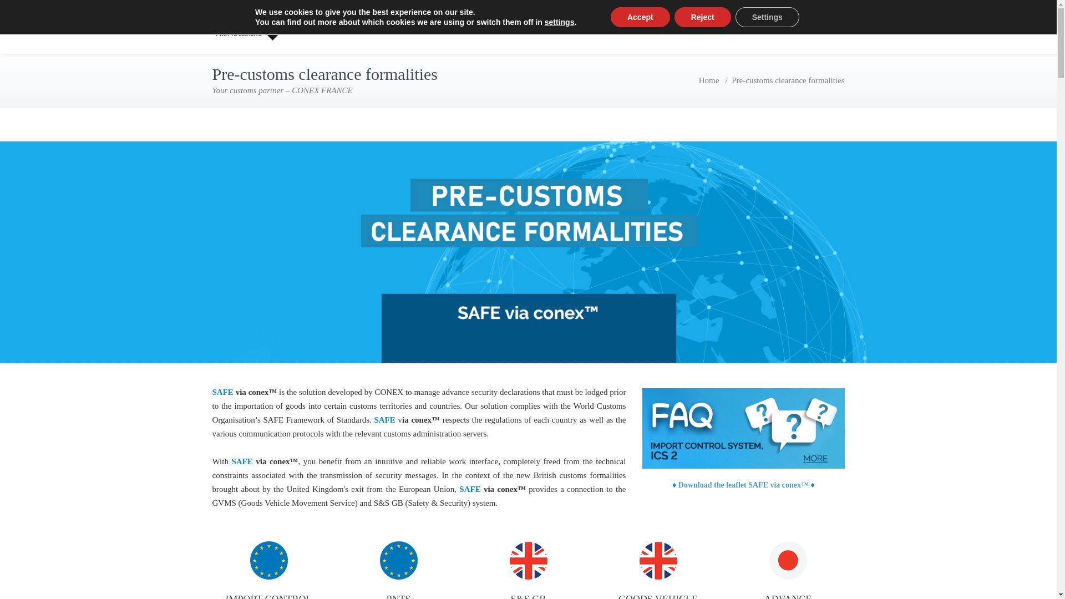 The image size is (1065, 599). Describe the element at coordinates (647, 27) in the screenshot. I see `GROUP` at that location.